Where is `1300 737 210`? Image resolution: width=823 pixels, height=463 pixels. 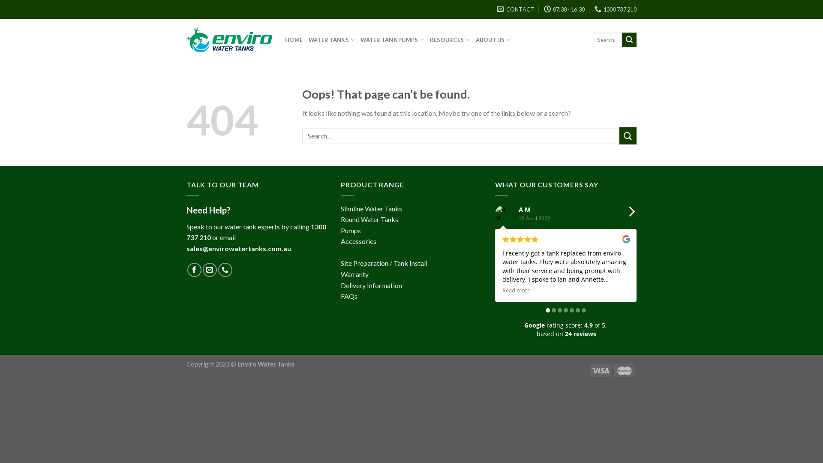
1300 737 210 is located at coordinates (616, 9).